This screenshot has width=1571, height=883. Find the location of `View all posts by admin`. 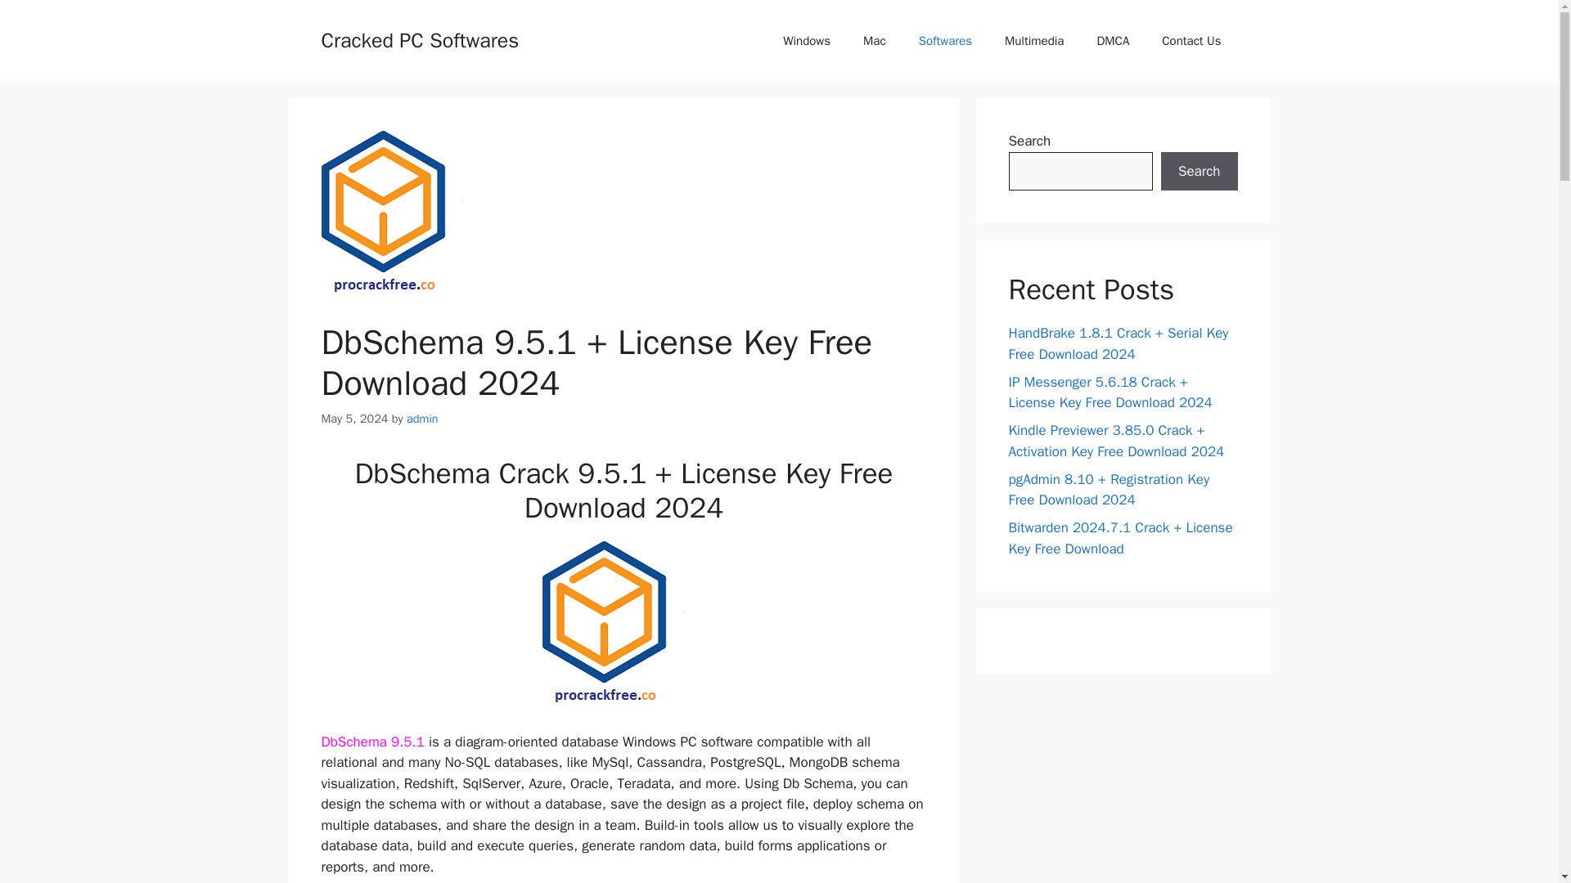

View all posts by admin is located at coordinates (422, 419).